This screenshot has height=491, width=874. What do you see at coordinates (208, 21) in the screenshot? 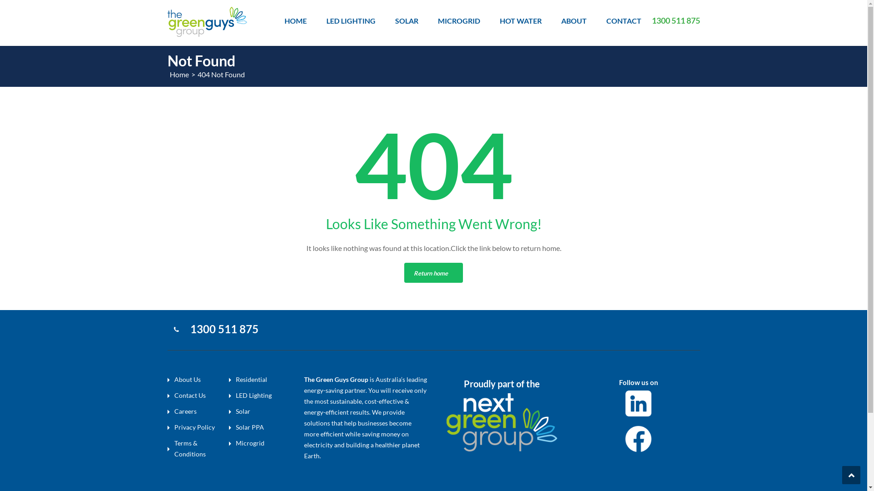
I see `The Green Guys Group` at bounding box center [208, 21].